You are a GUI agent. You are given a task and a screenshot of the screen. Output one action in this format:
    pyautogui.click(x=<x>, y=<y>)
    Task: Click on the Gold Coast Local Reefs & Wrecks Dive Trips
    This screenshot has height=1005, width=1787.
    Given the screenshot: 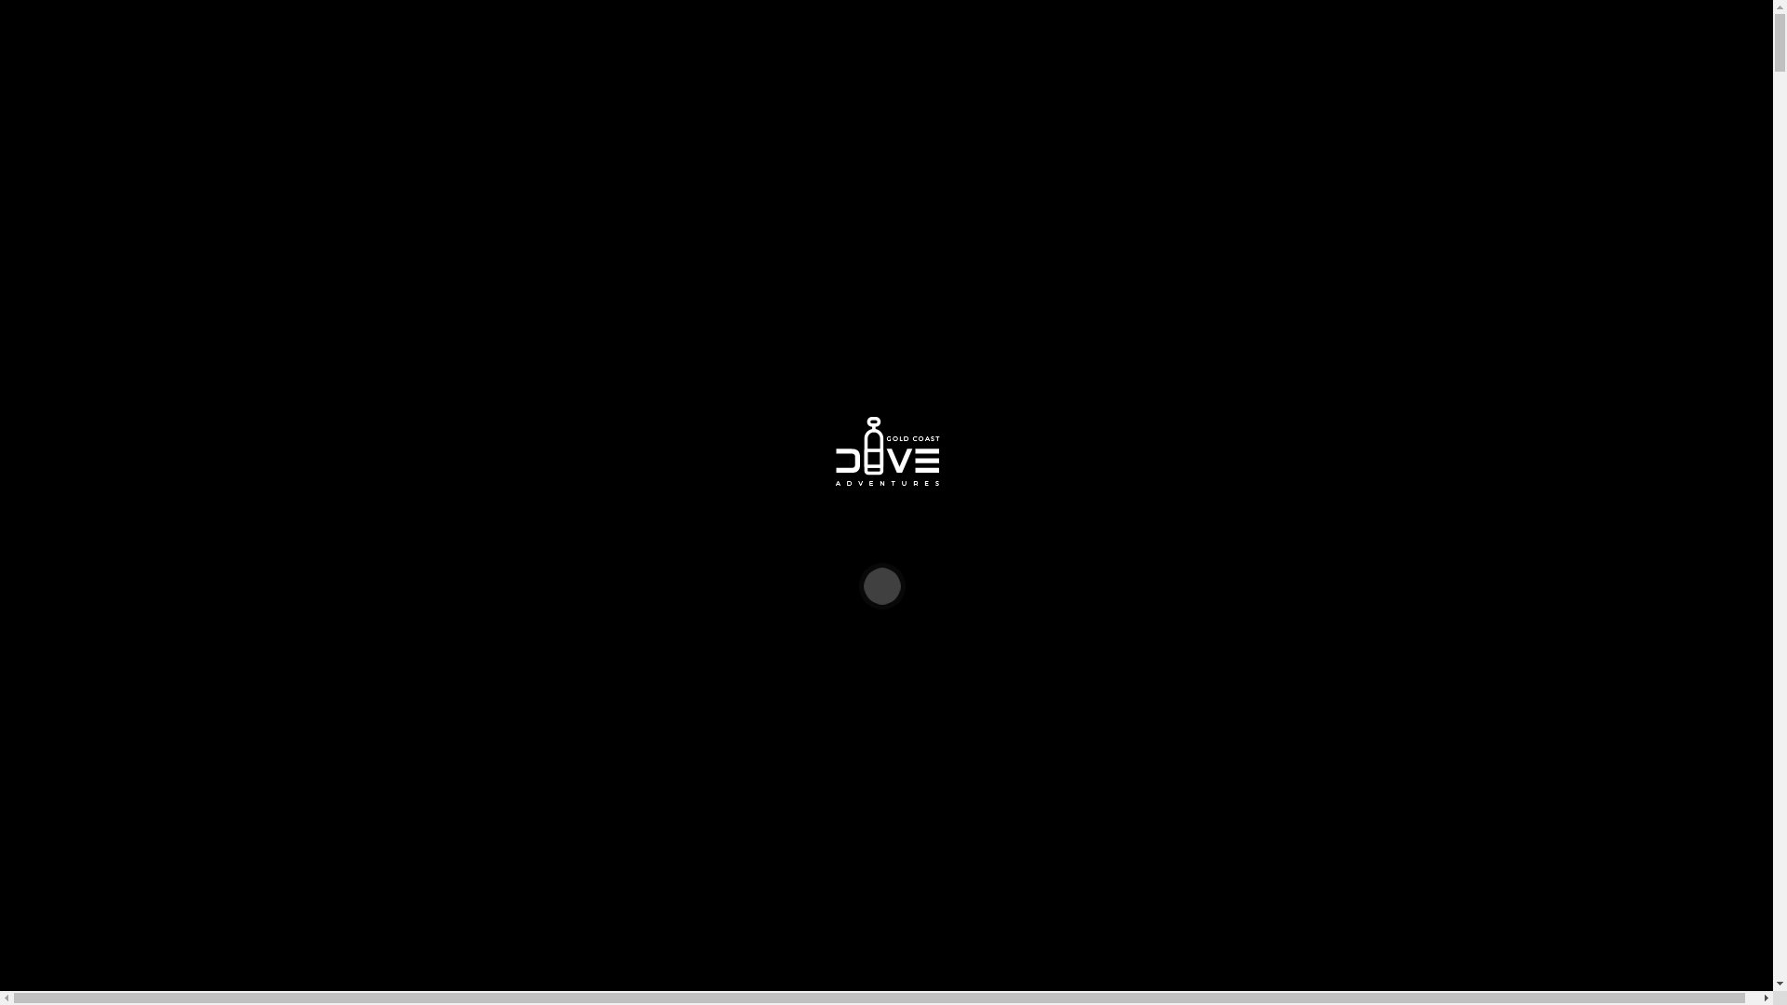 What is the action you would take?
    pyautogui.click(x=211, y=156)
    